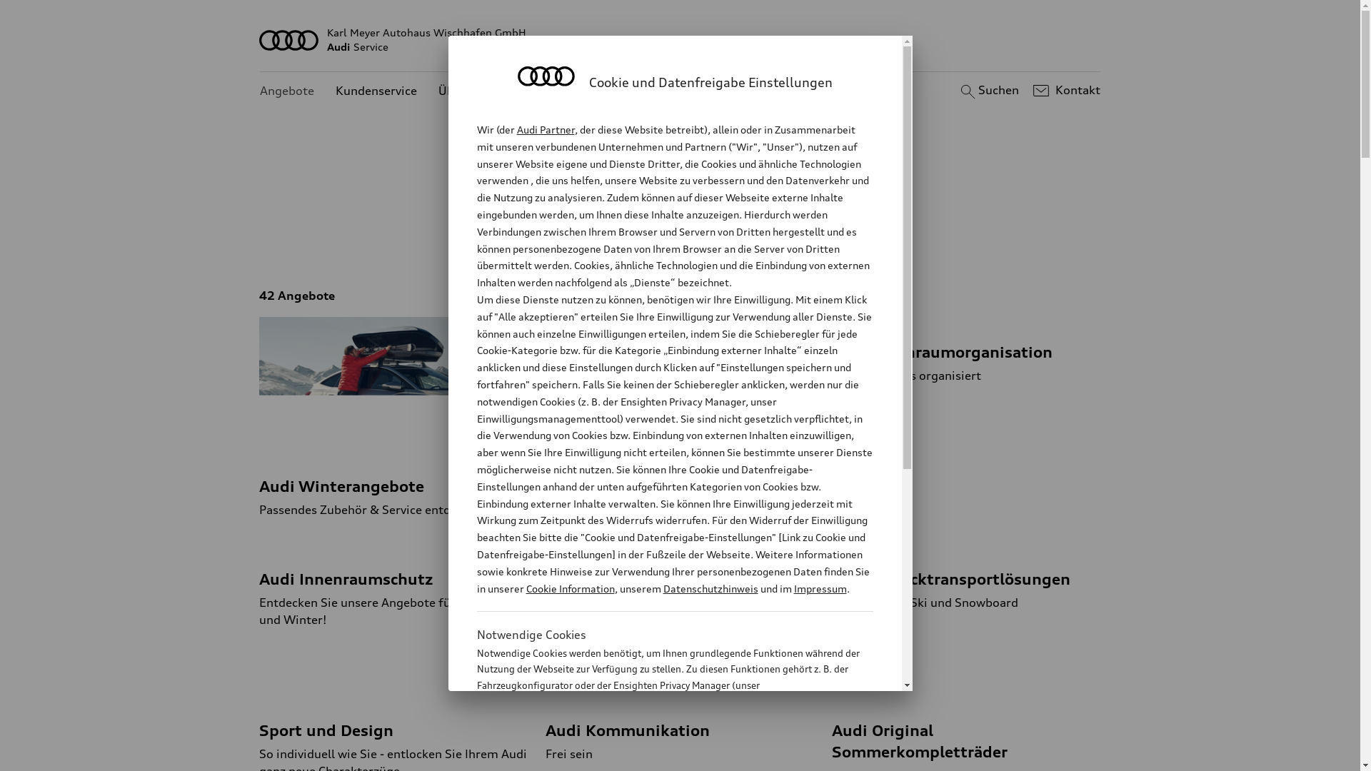 This screenshot has height=771, width=1371. Describe the element at coordinates (287, 91) in the screenshot. I see `Angebote` at that location.